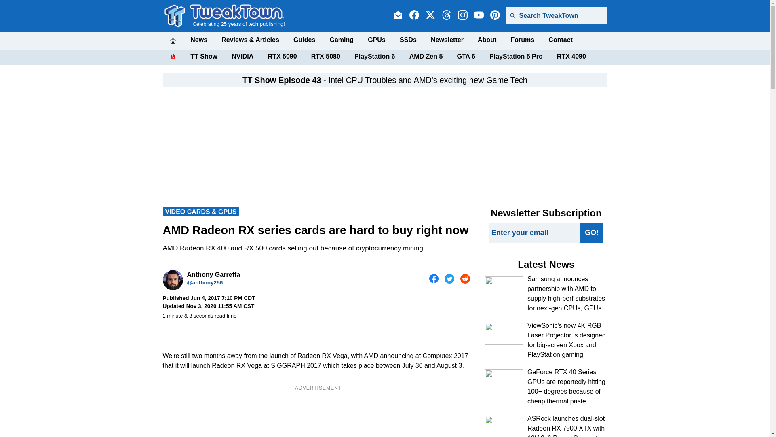 The height and width of the screenshot is (437, 776). I want to click on Share on Twitter, so click(449, 278).